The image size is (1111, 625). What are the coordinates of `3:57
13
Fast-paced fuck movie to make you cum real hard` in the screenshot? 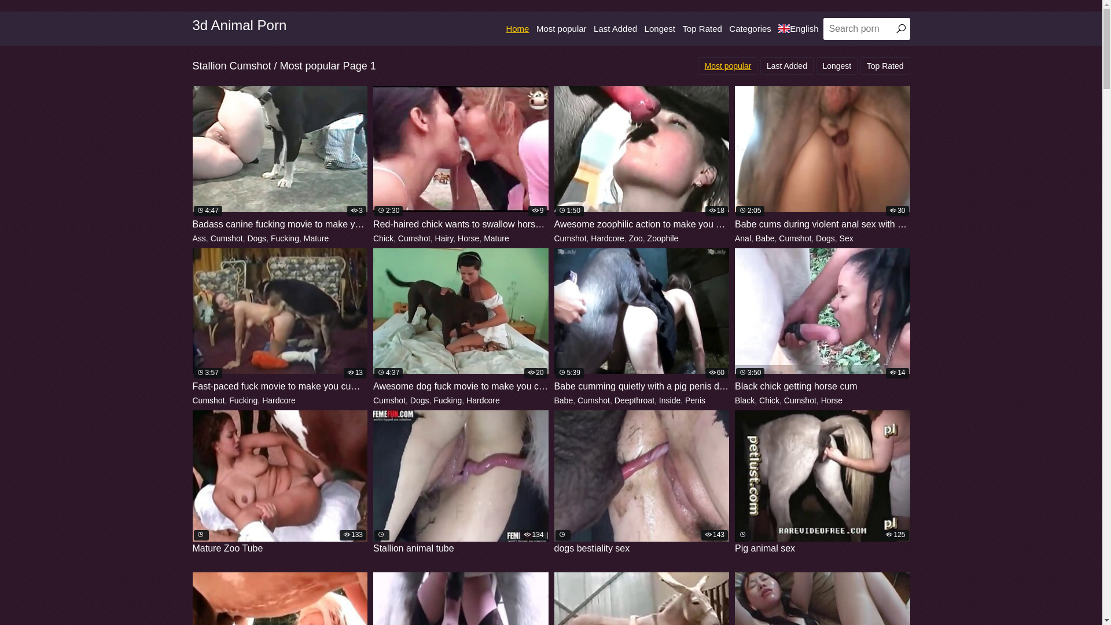 It's located at (280, 321).